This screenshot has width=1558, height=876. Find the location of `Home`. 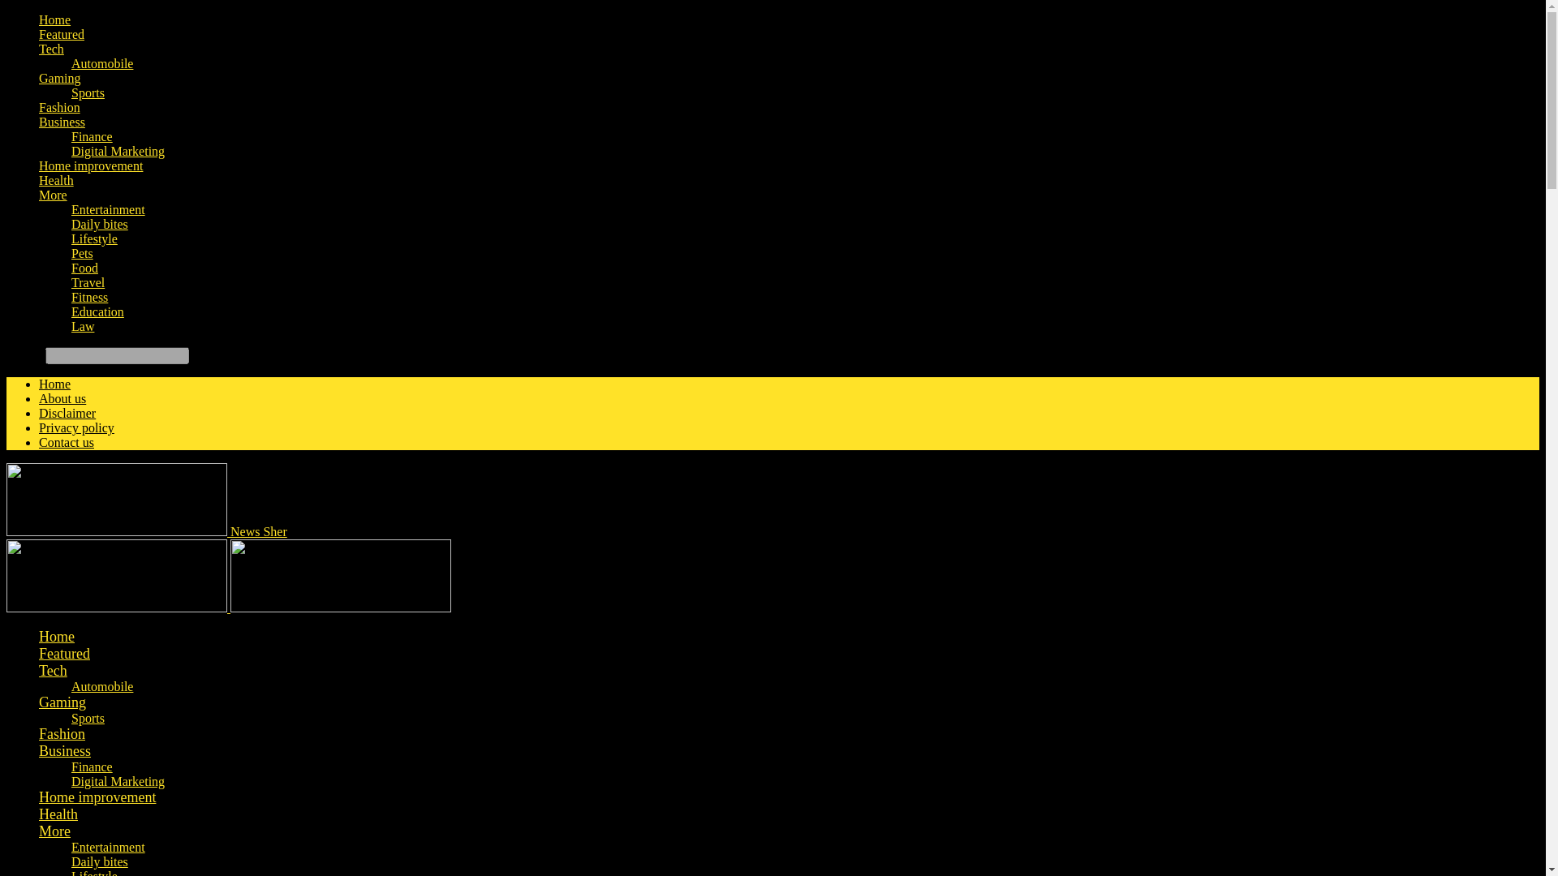

Home is located at coordinates (57, 636).